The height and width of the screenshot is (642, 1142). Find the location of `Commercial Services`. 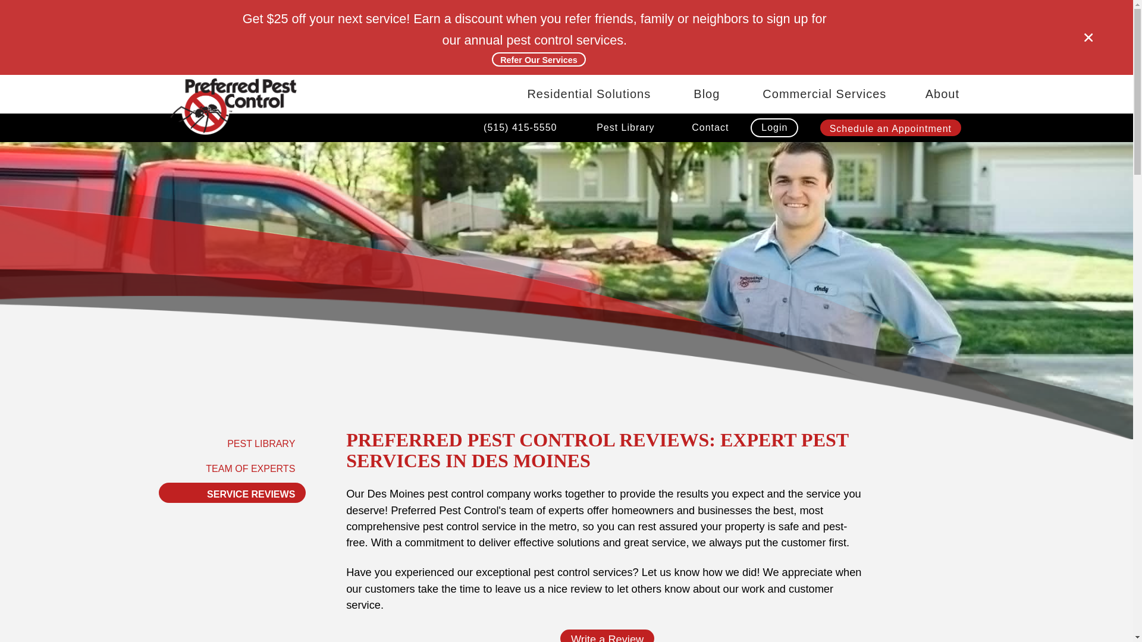

Commercial Services is located at coordinates (824, 94).